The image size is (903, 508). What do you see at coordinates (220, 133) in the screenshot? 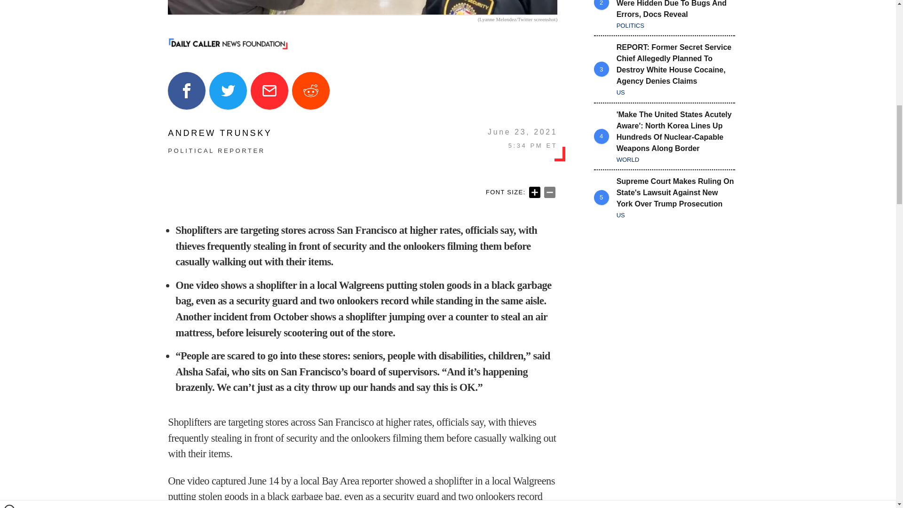
I see `View More Articles By Andrew Trunsky` at bounding box center [220, 133].